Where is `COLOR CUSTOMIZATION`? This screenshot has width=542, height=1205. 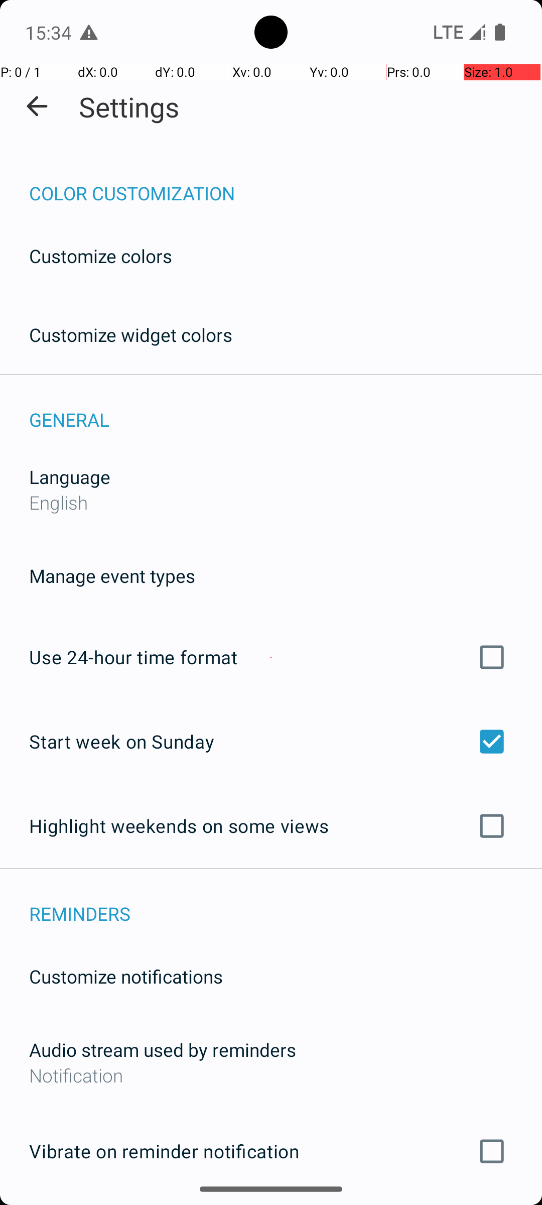
COLOR CUSTOMIZATION is located at coordinates (286, 183).